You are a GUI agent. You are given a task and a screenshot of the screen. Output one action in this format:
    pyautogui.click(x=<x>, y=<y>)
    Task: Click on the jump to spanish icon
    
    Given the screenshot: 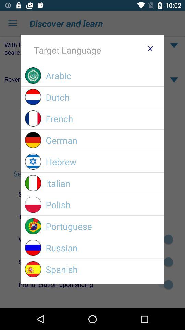 What is the action you would take?
    pyautogui.click(x=103, y=269)
    